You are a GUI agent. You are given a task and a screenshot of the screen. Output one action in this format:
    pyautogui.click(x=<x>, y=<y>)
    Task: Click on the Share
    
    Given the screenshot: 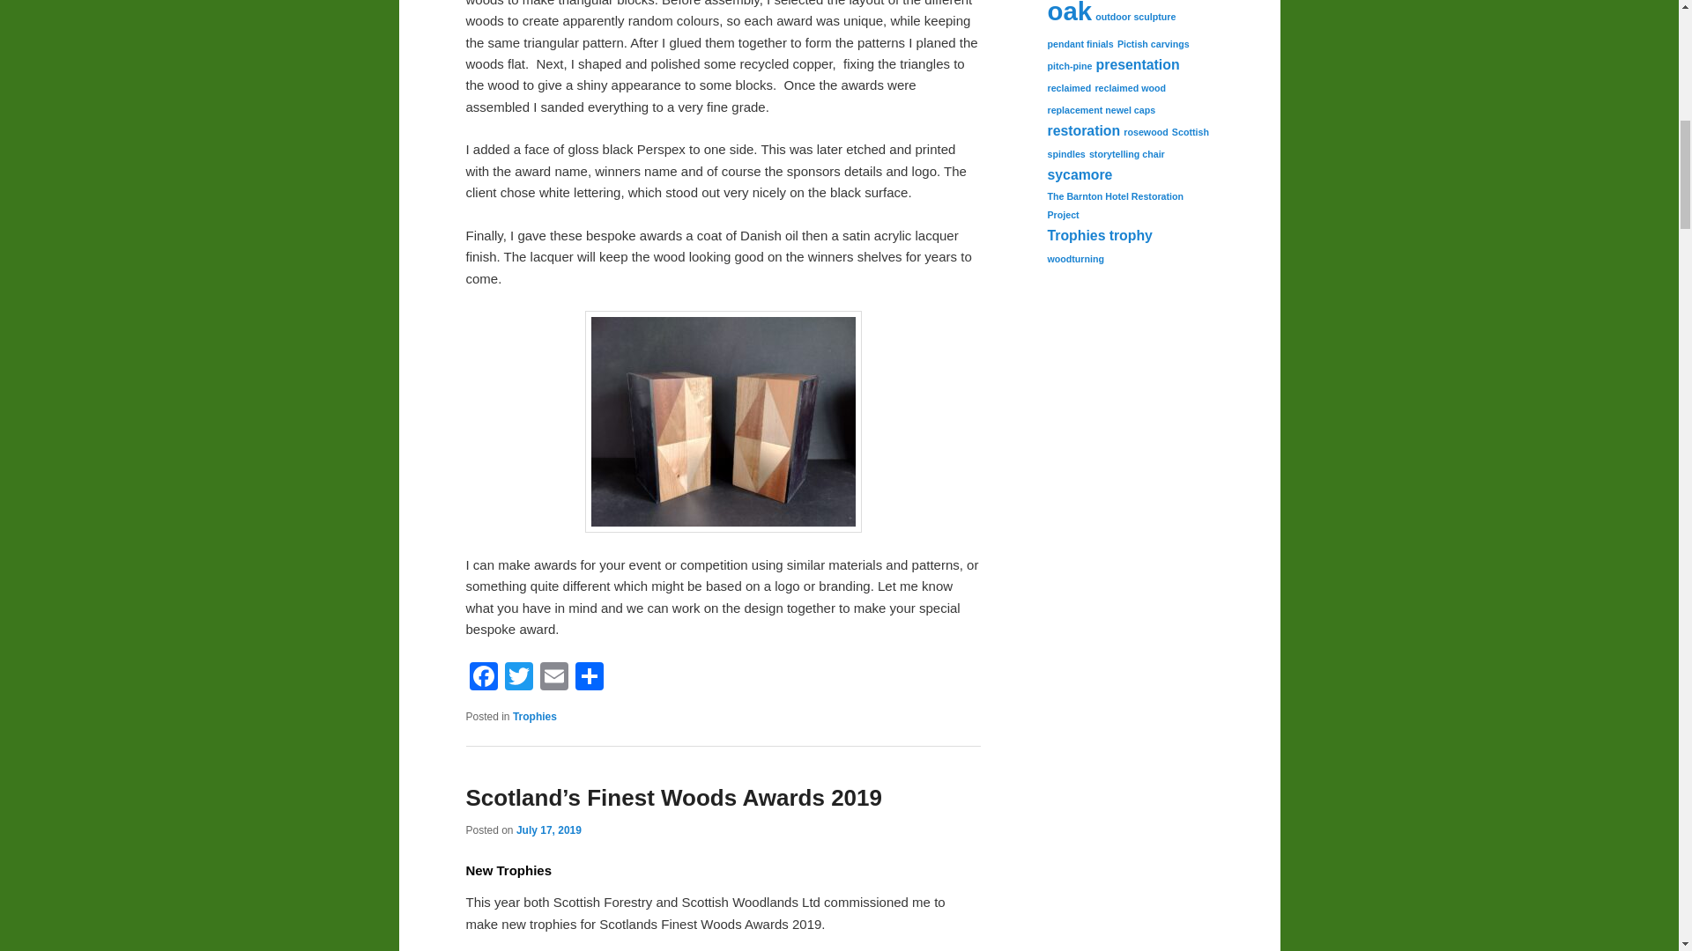 What is the action you would take?
    pyautogui.click(x=589, y=678)
    